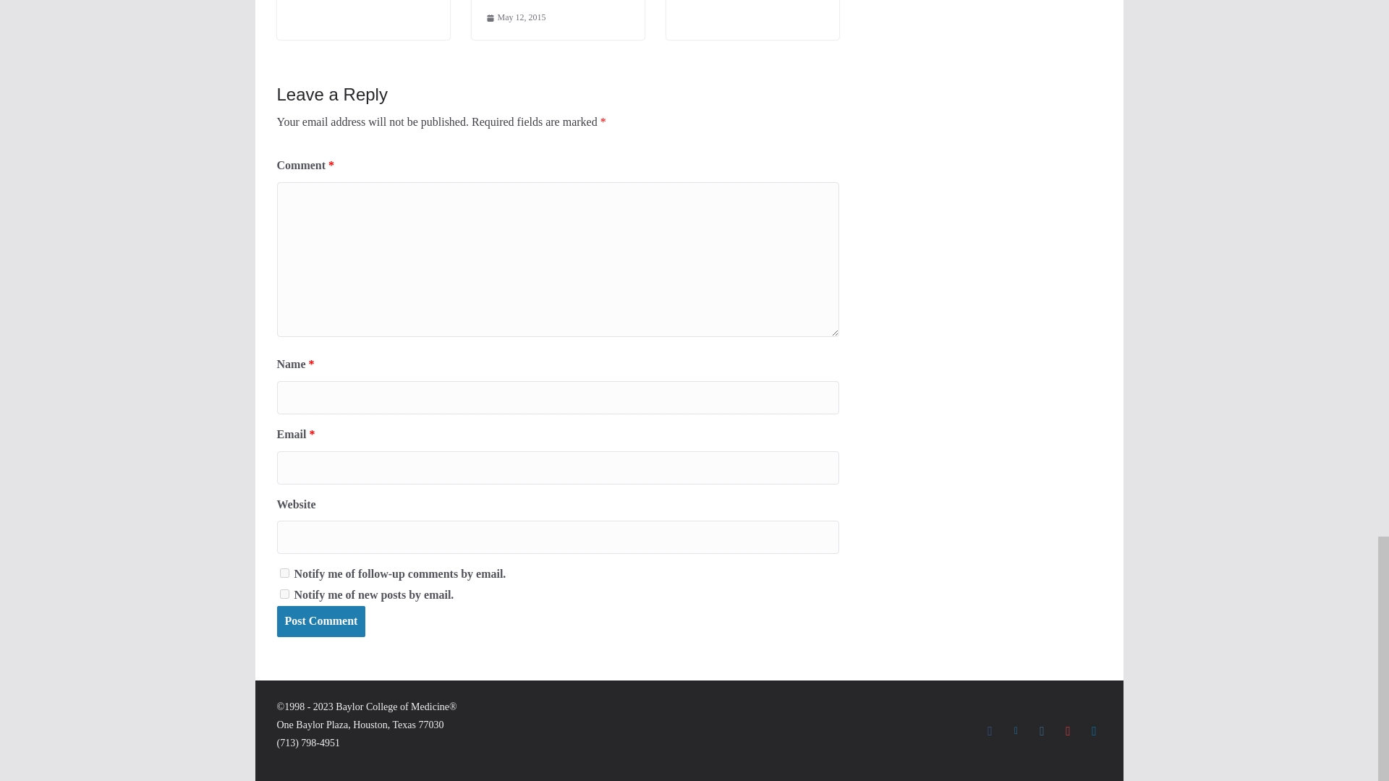  I want to click on subscribe, so click(284, 573).